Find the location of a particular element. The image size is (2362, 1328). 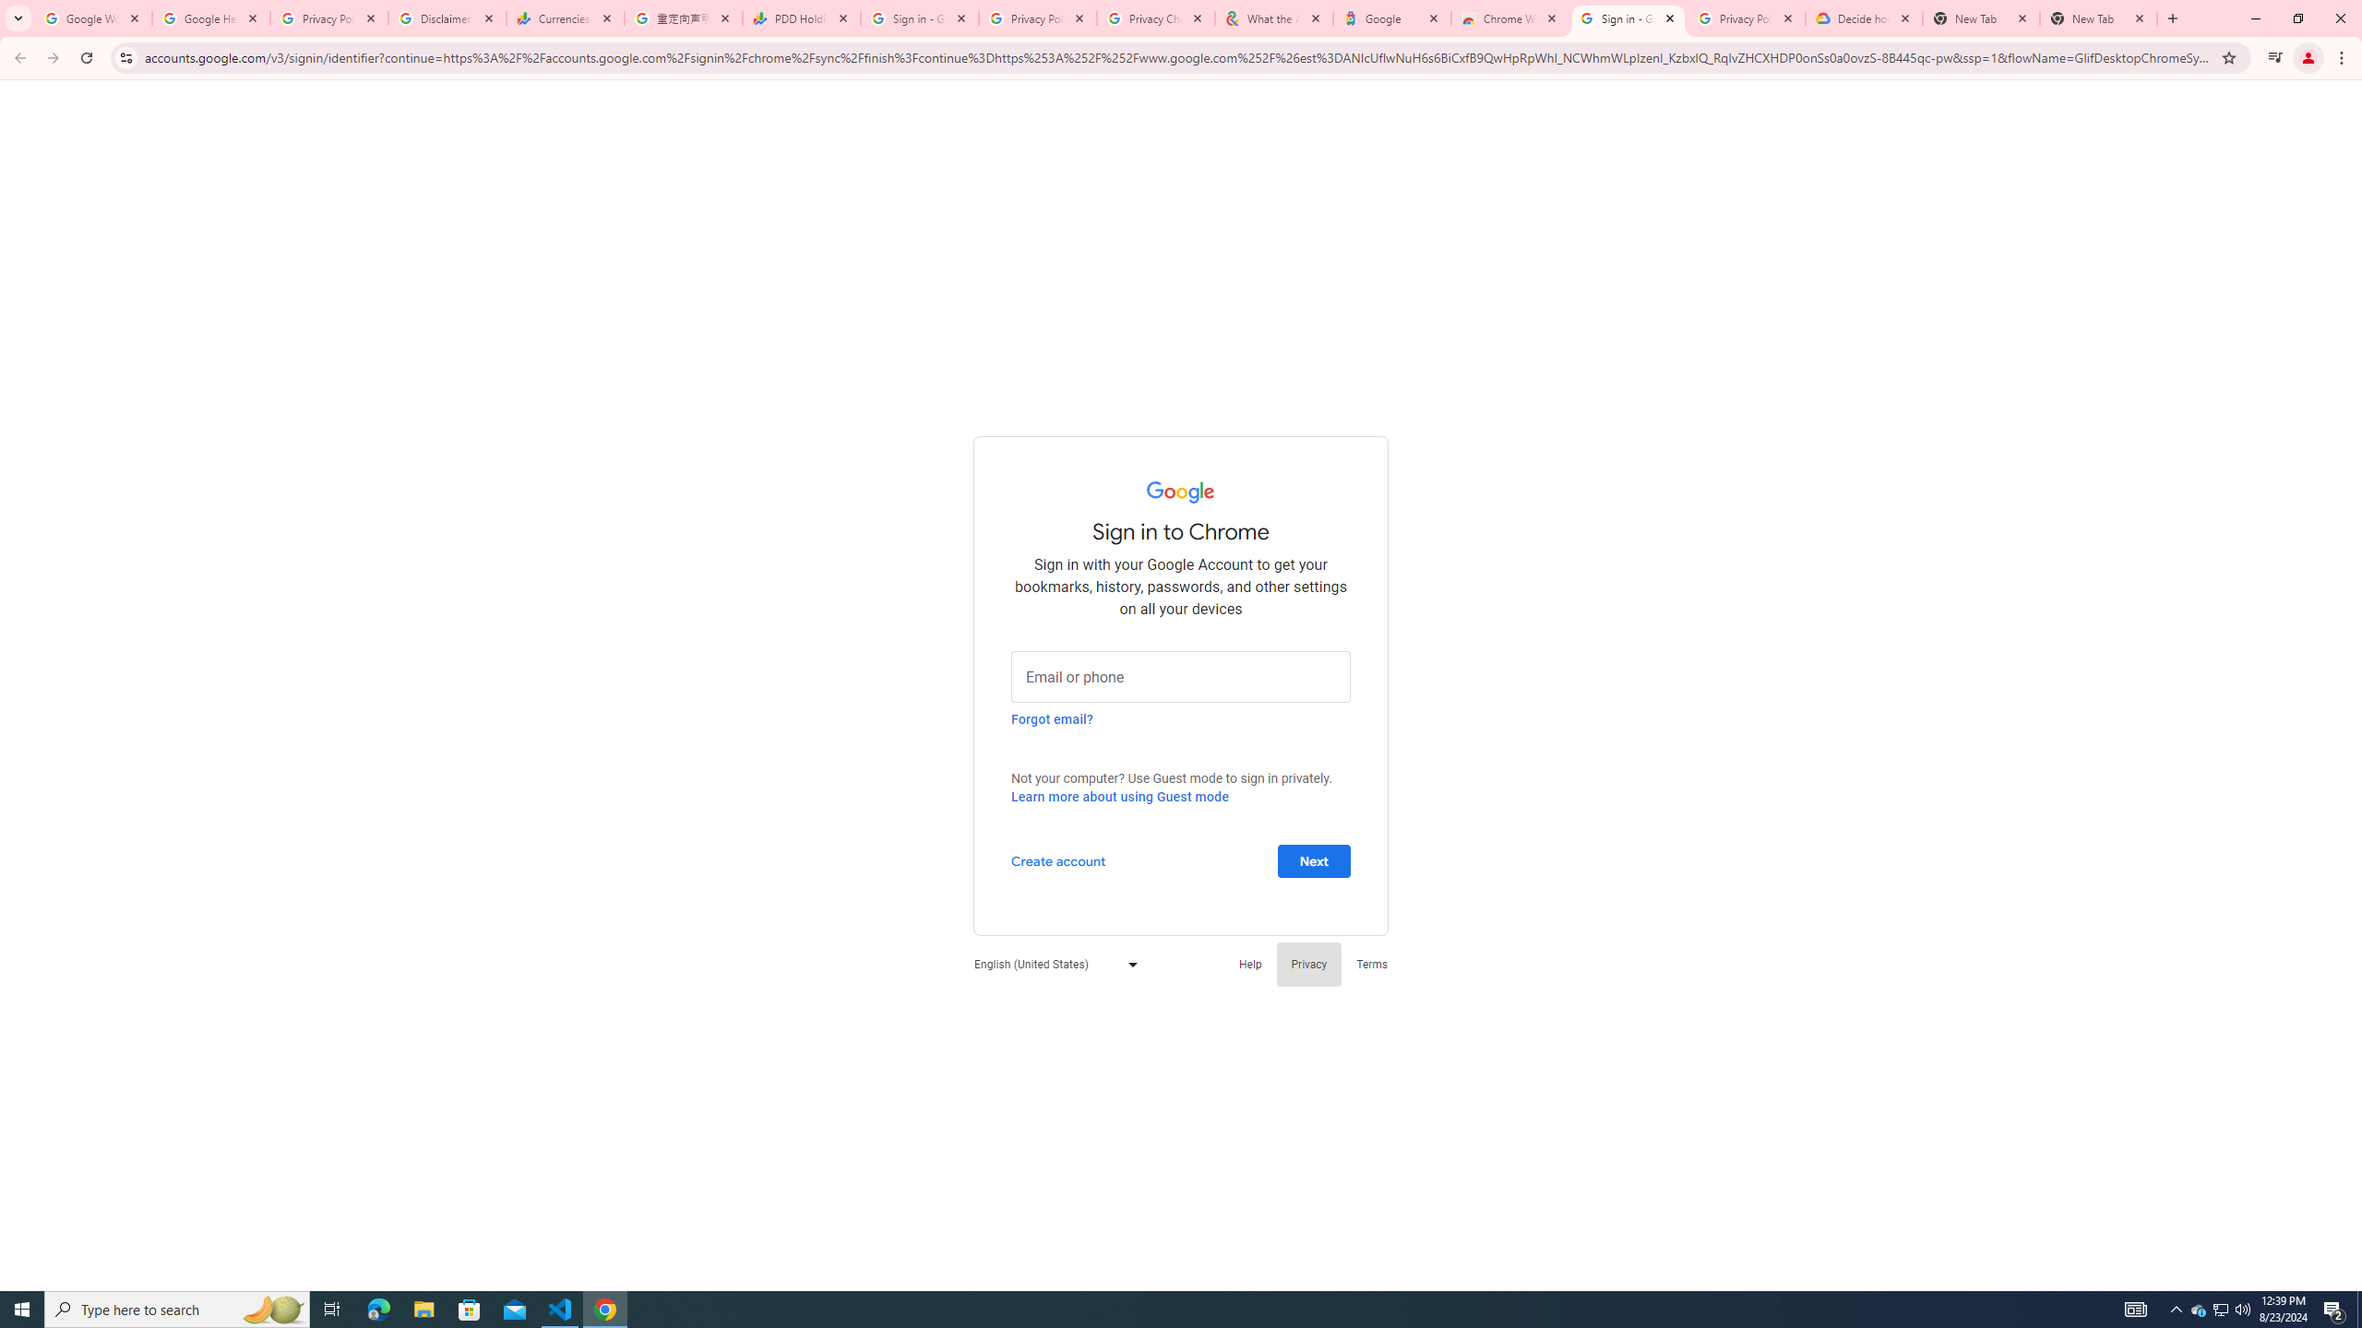

Google Workspace Admin Community is located at coordinates (93, 18).